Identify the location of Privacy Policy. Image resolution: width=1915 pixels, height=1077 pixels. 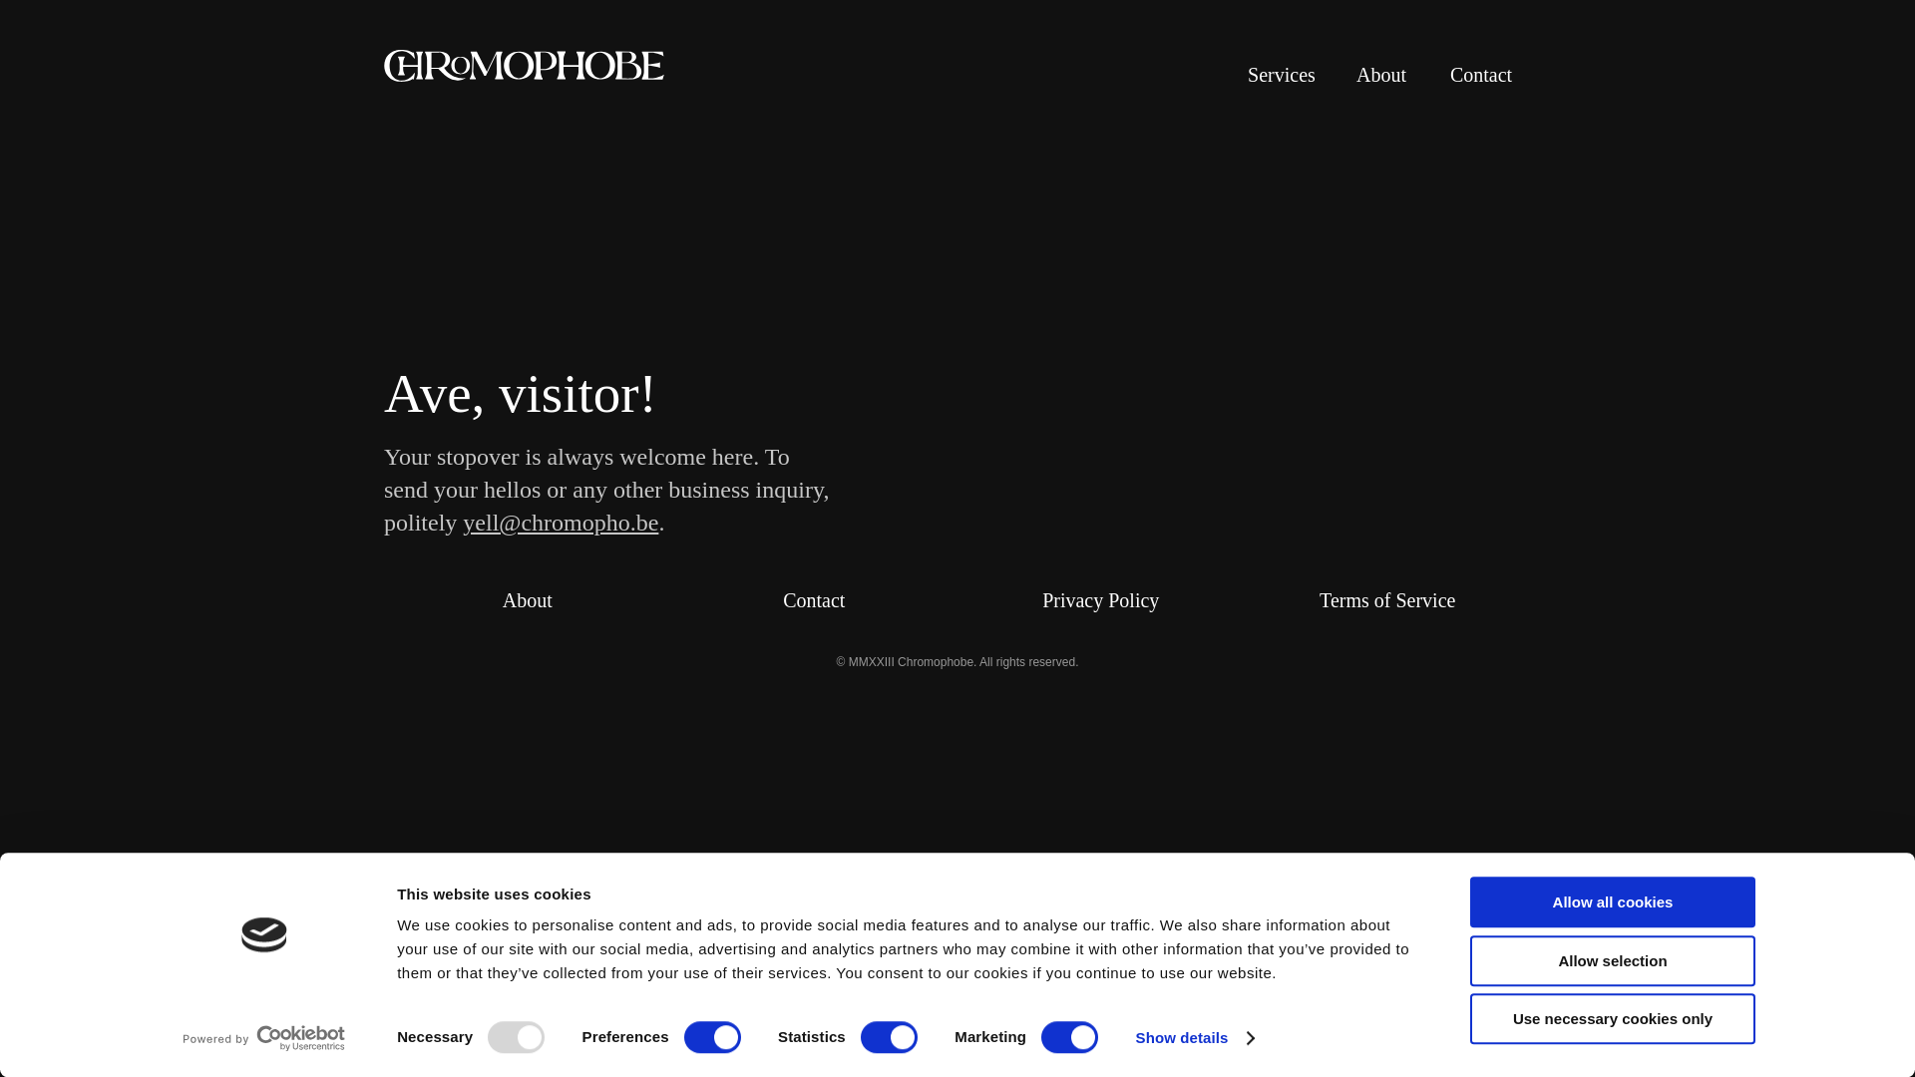
(1101, 600).